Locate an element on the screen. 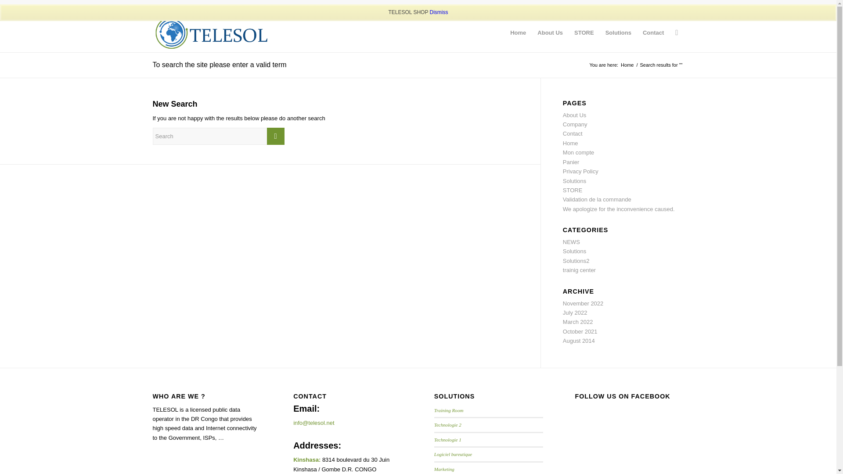 This screenshot has height=474, width=843. Contact is located at coordinates (573, 133).